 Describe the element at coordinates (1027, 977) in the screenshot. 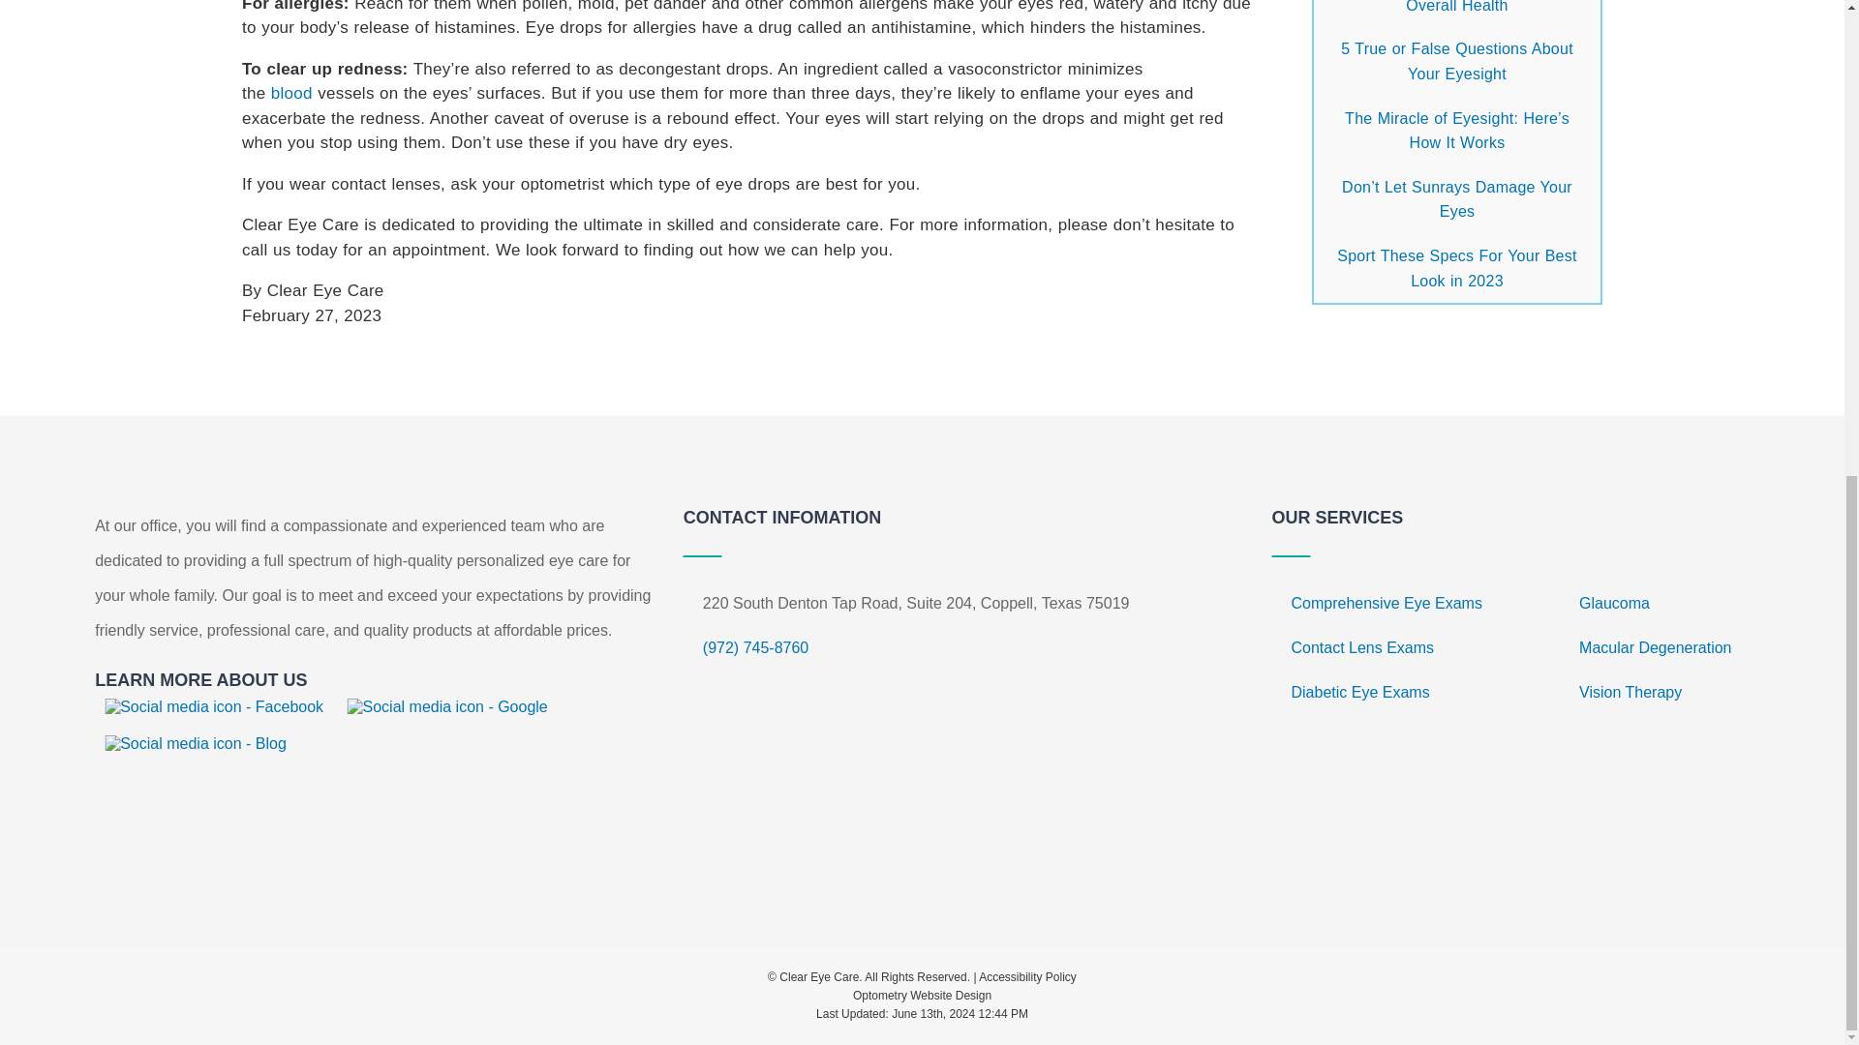

I see `Accessibility Policy` at that location.